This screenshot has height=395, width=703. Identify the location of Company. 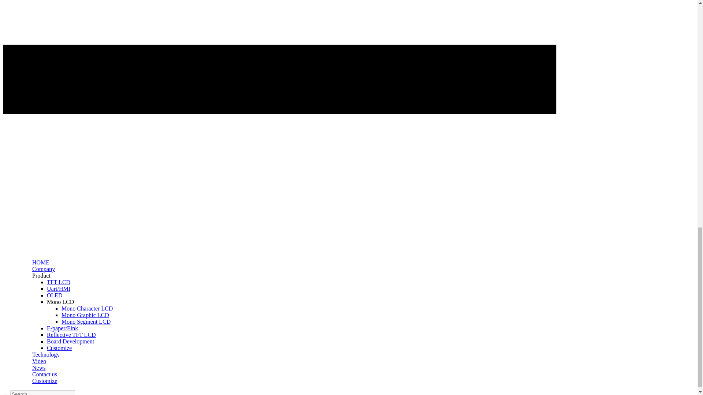
(43, 269).